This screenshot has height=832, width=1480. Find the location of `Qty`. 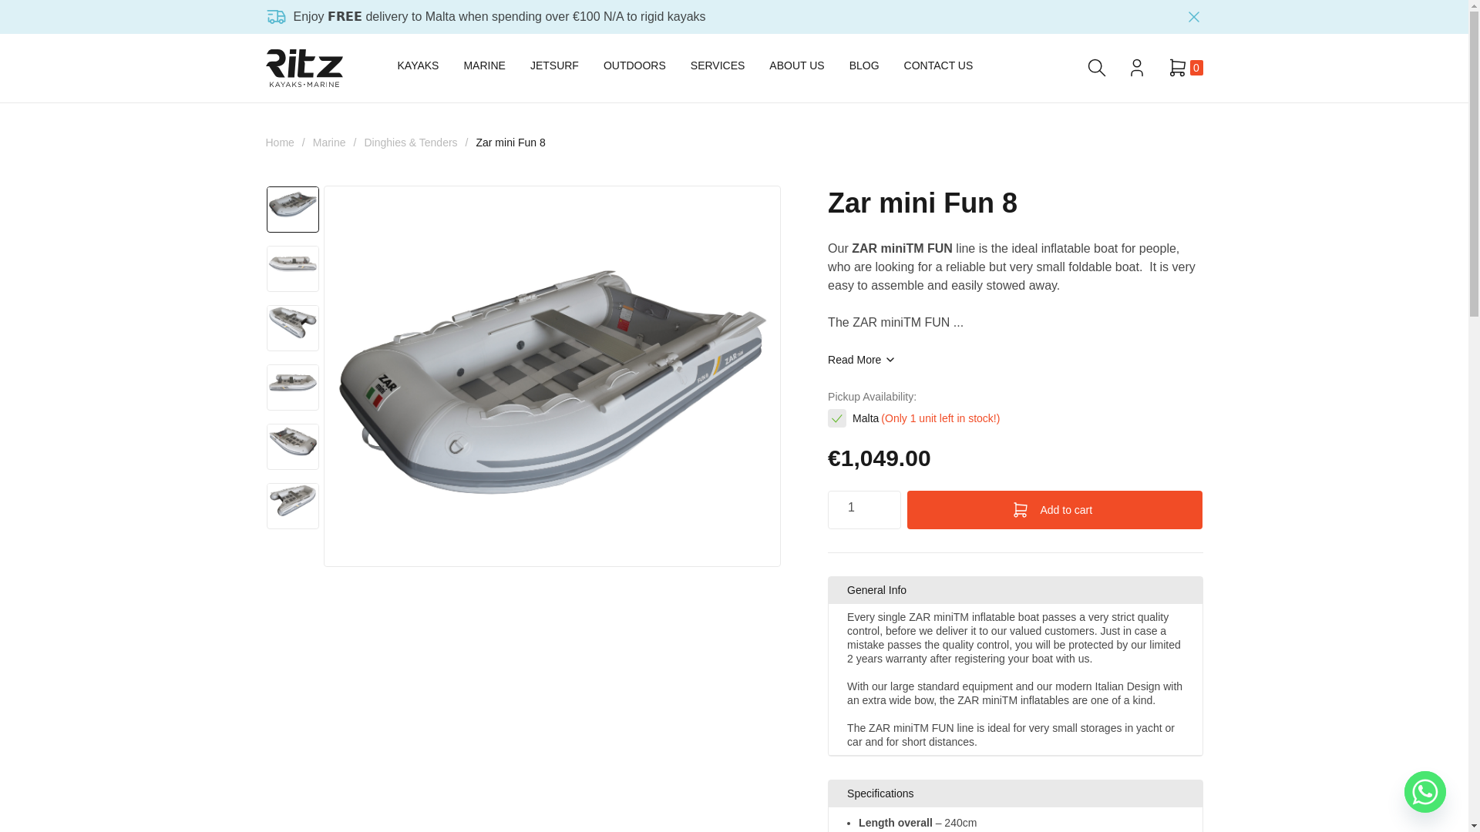

Qty is located at coordinates (863, 507).